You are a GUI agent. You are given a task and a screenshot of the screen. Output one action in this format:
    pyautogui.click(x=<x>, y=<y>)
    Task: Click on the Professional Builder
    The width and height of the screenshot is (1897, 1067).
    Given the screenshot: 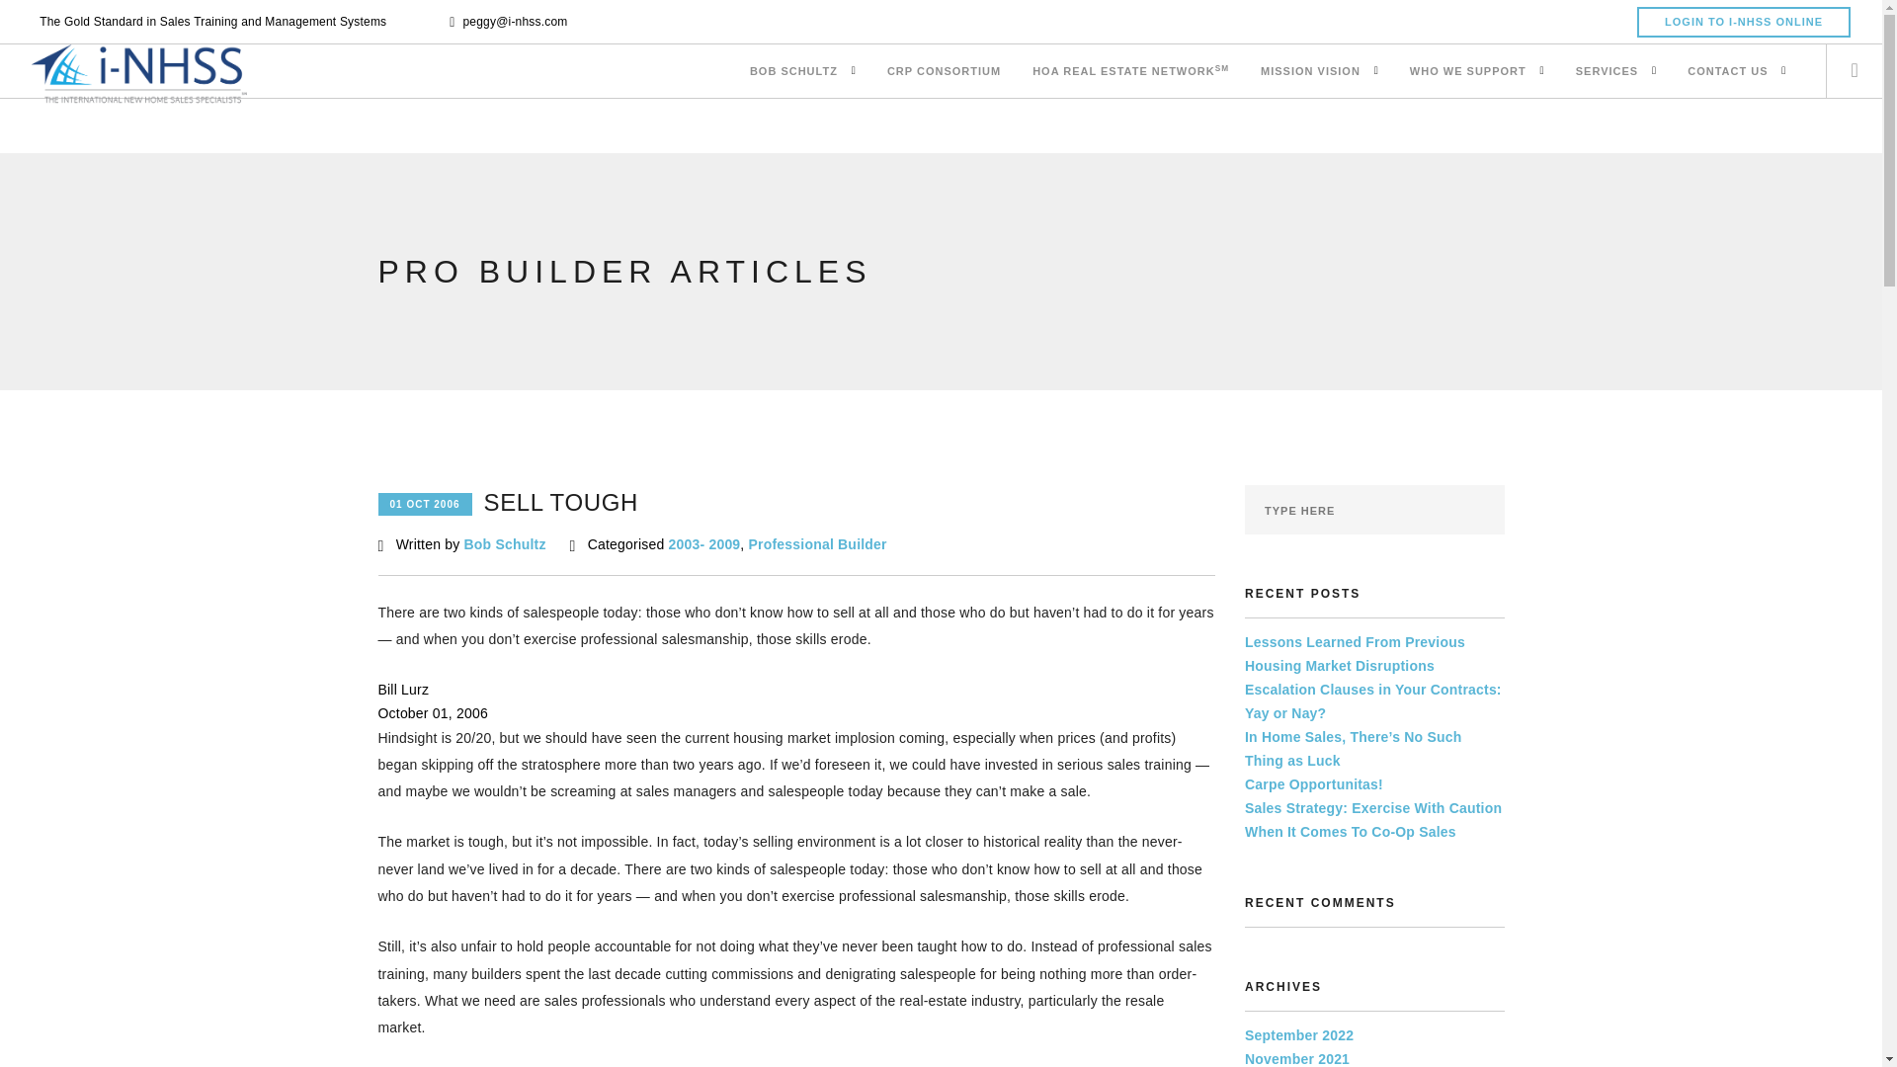 What is the action you would take?
    pyautogui.click(x=818, y=544)
    